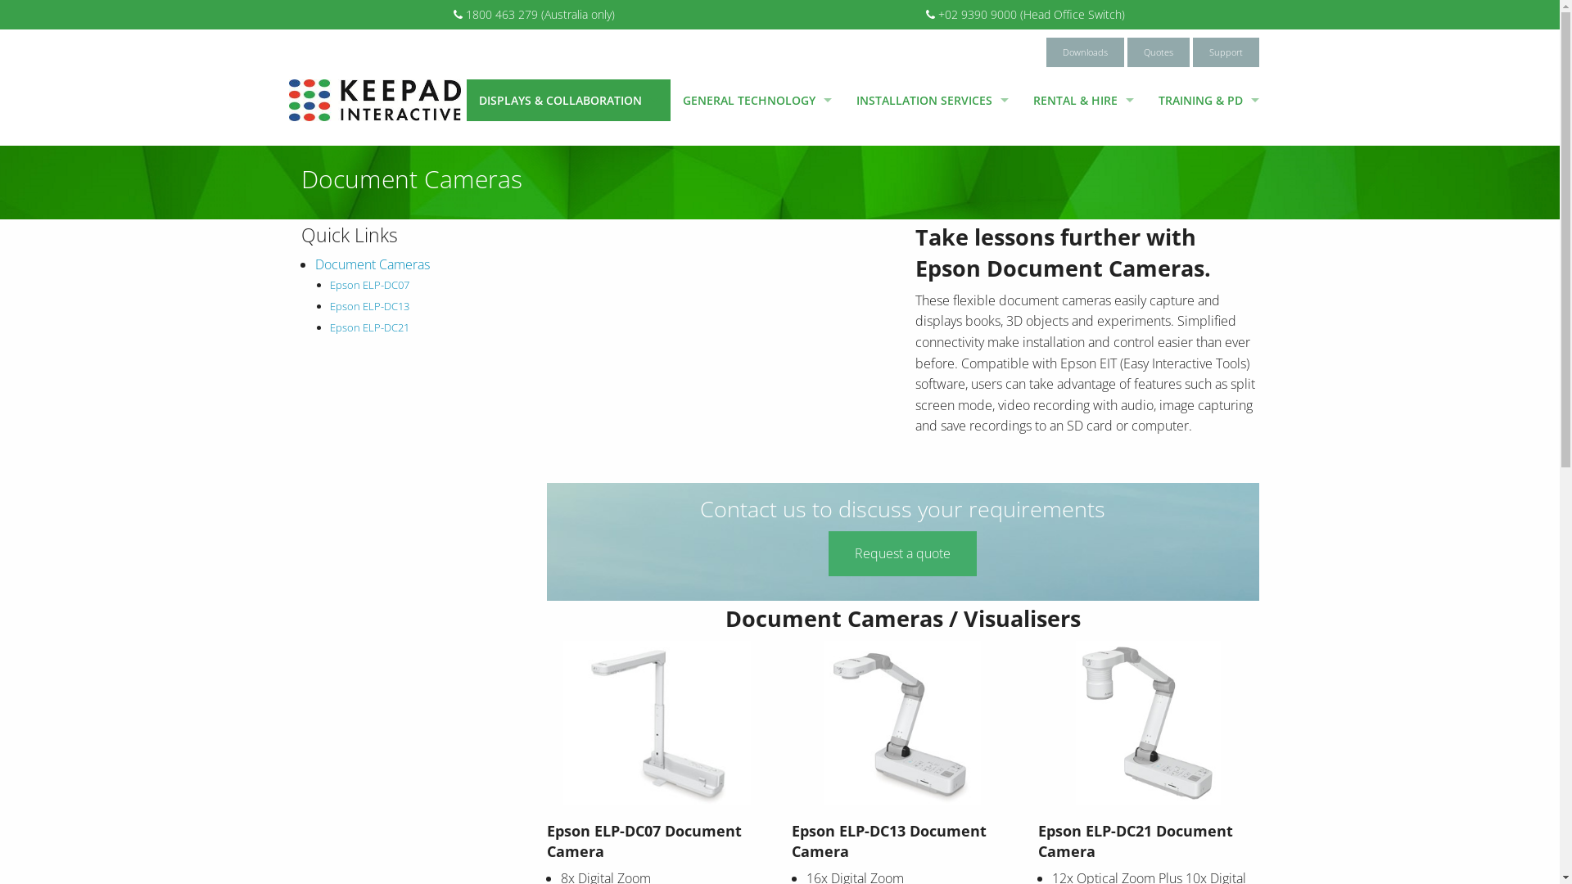 The height and width of the screenshot is (884, 1572). Describe the element at coordinates (1208, 100) in the screenshot. I see `TRAINING & PD` at that location.